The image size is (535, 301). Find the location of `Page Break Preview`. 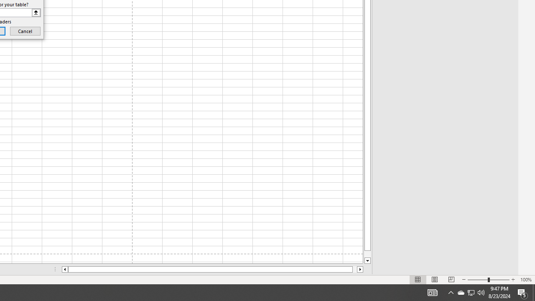

Page Break Preview is located at coordinates (451, 279).